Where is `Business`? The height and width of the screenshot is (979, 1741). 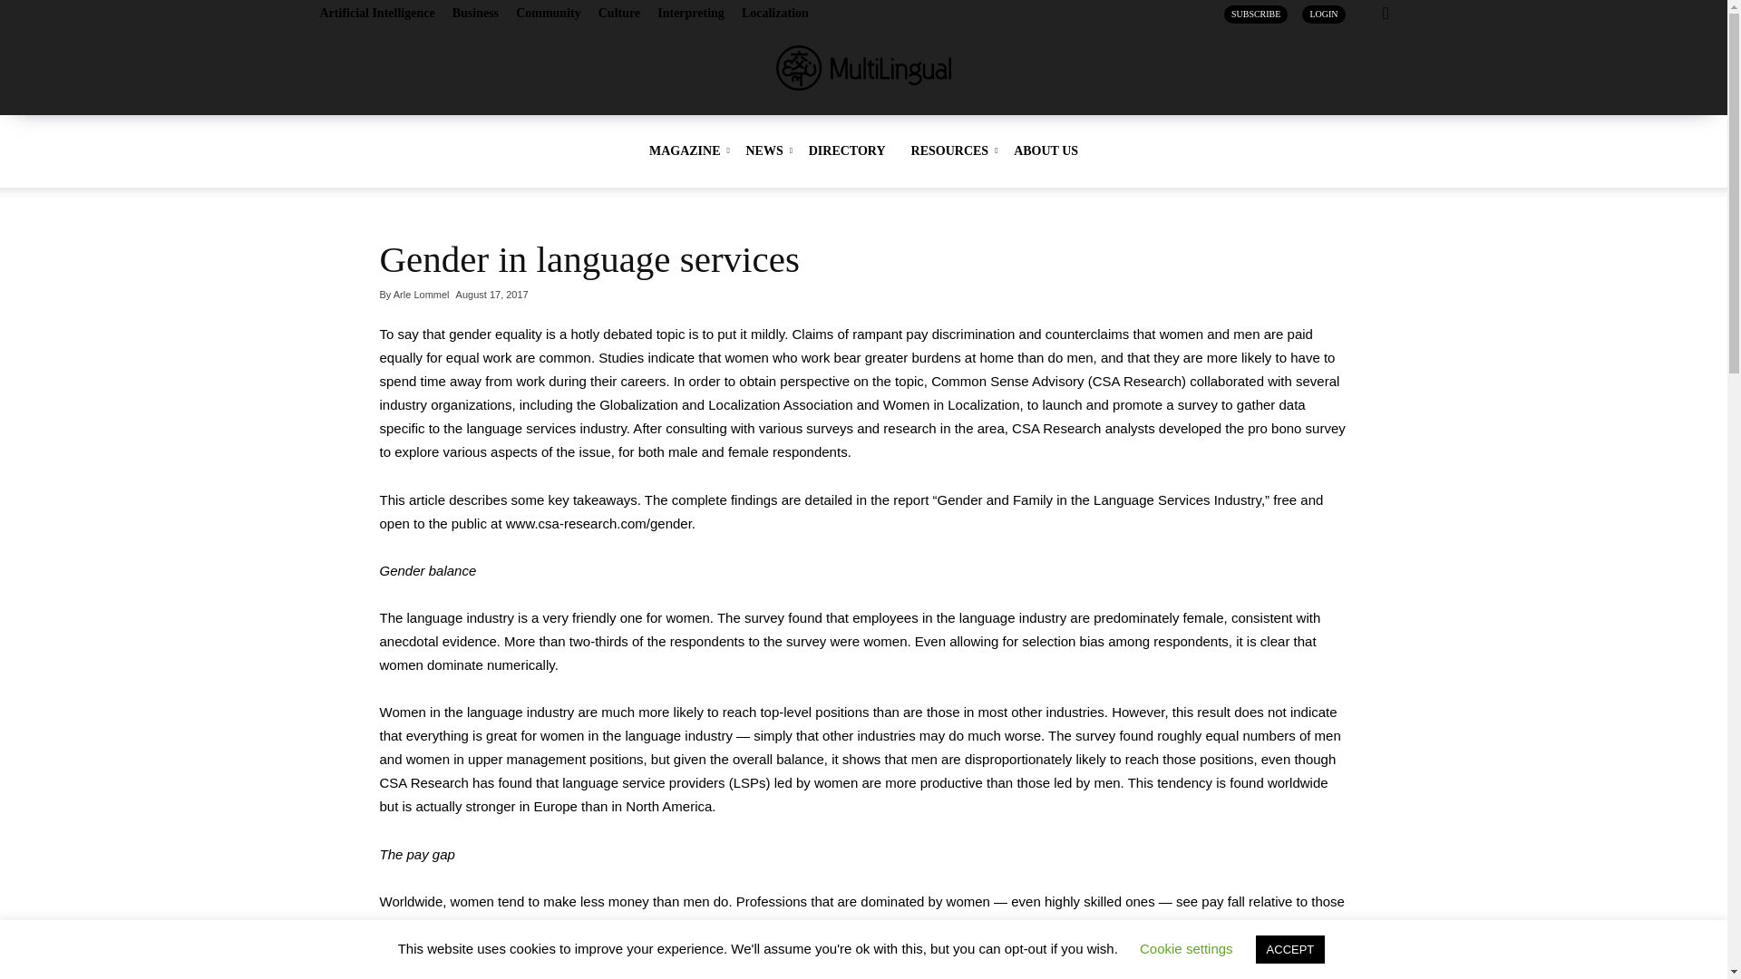
Business is located at coordinates (475, 13).